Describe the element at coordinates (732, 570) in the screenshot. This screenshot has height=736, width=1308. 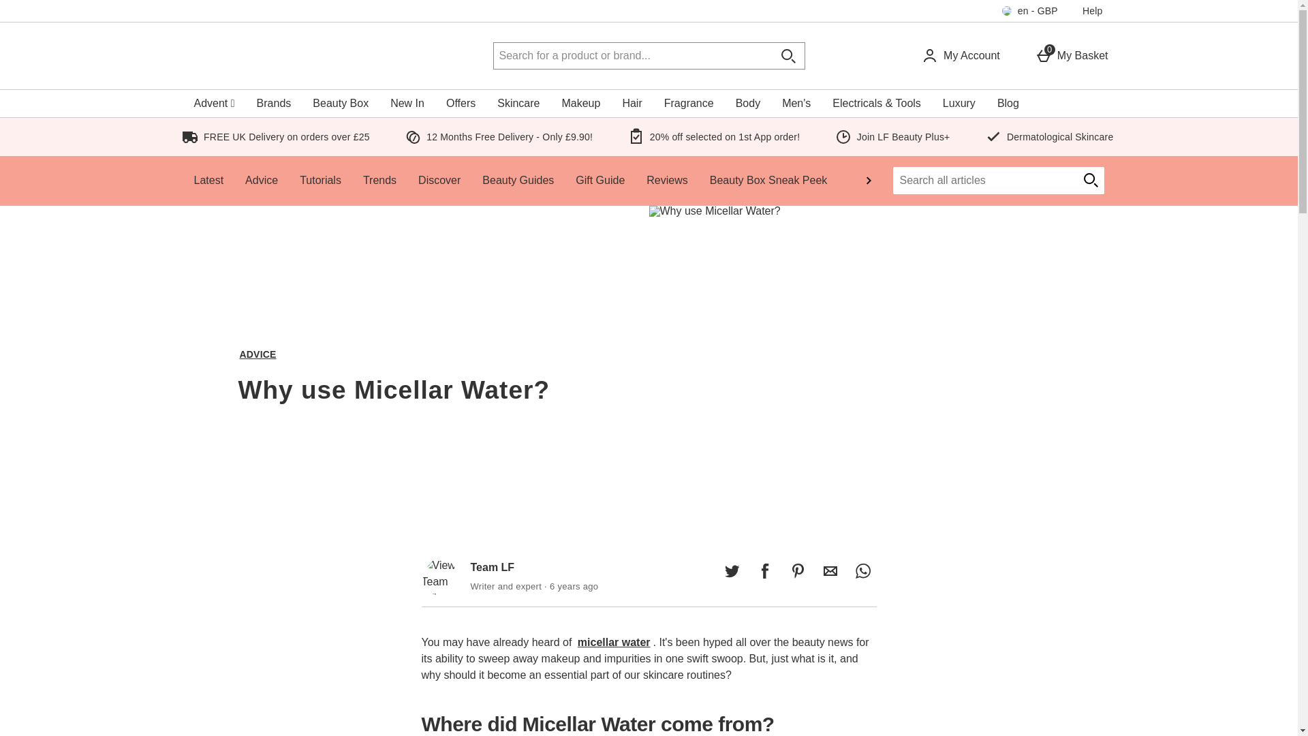
I see `My Account` at that location.